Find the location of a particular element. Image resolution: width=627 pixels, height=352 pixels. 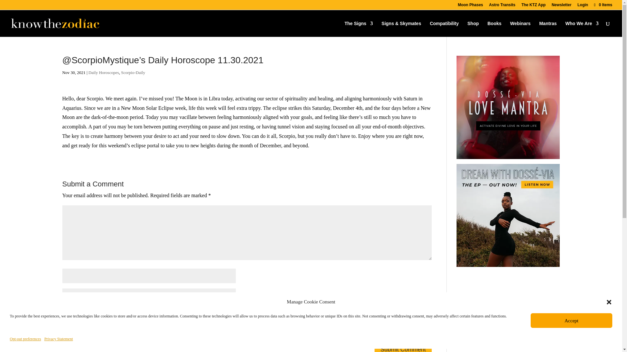

Who We Are is located at coordinates (582, 29).